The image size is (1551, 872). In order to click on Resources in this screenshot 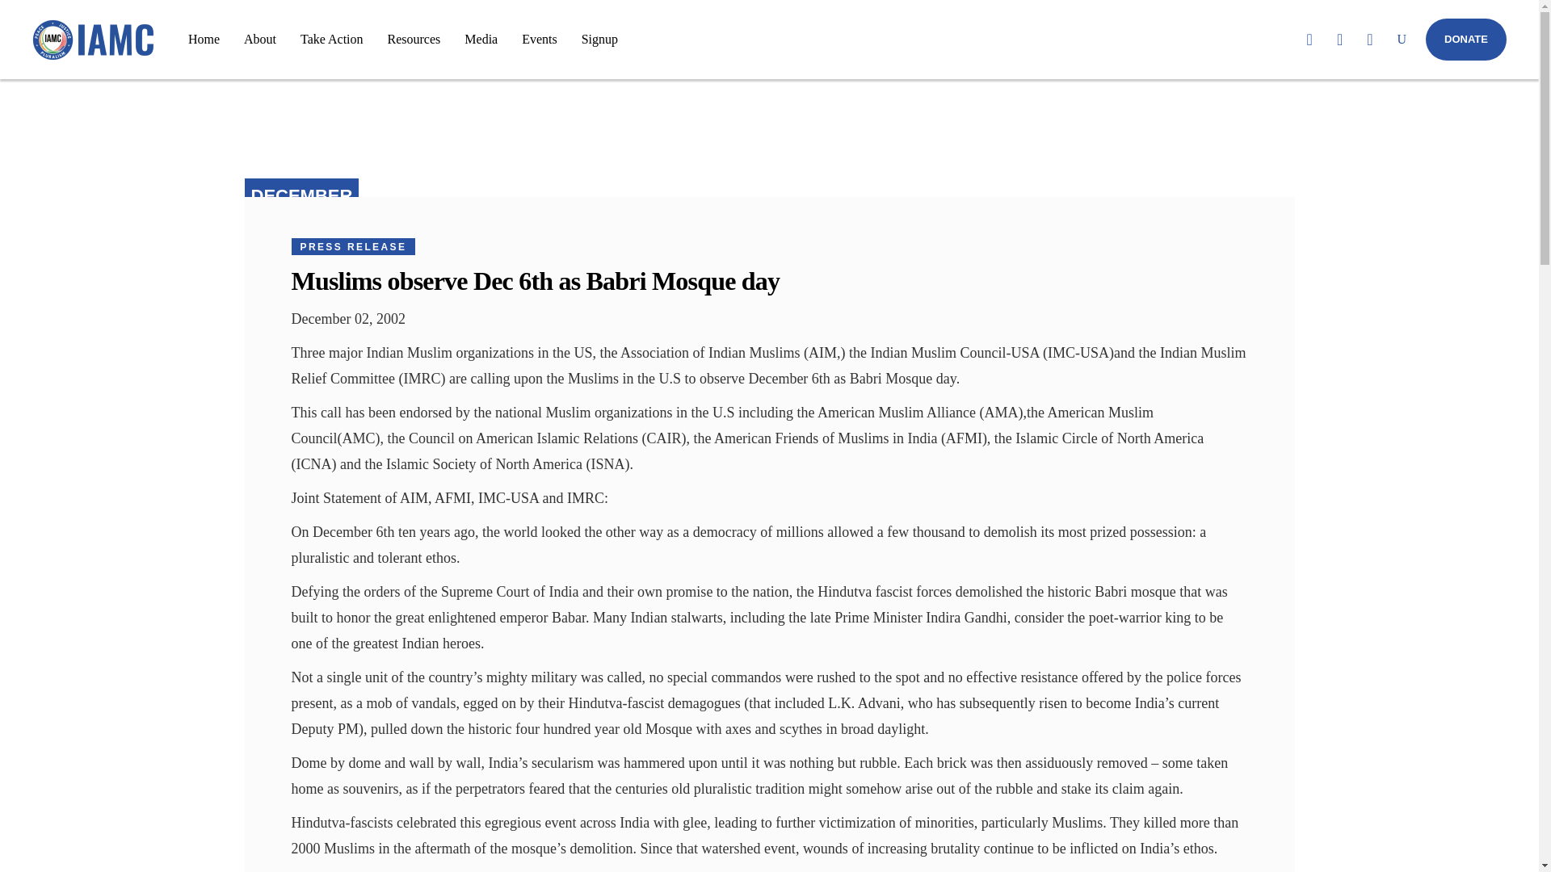, I will do `click(414, 39)`.